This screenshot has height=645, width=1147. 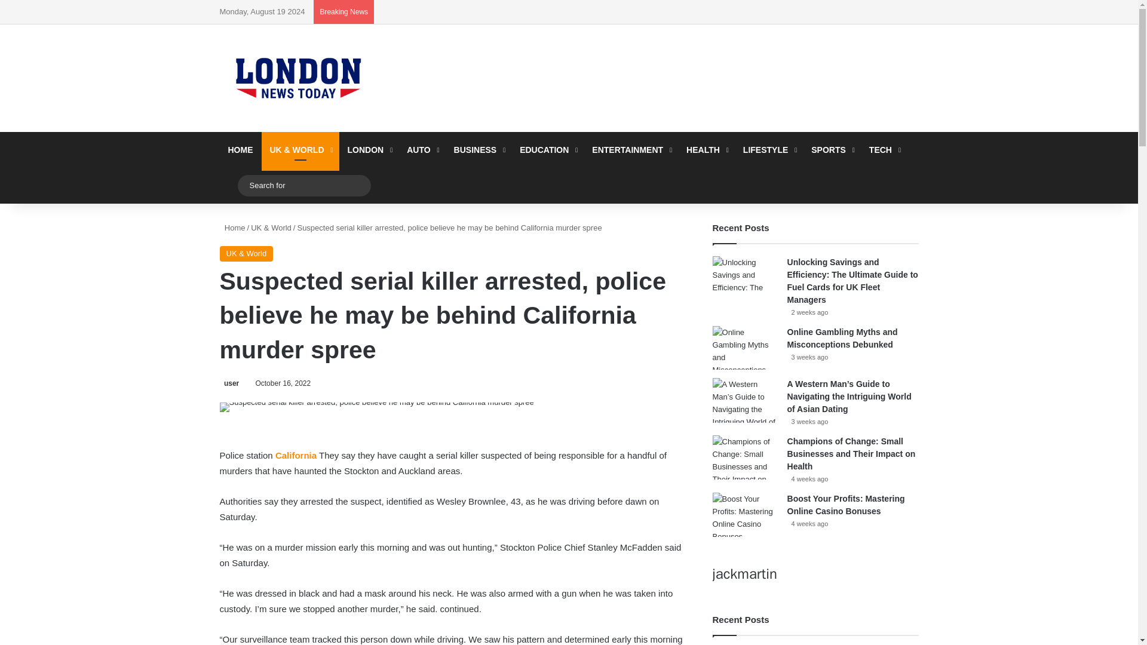 What do you see at coordinates (884, 149) in the screenshot?
I see `TECH` at bounding box center [884, 149].